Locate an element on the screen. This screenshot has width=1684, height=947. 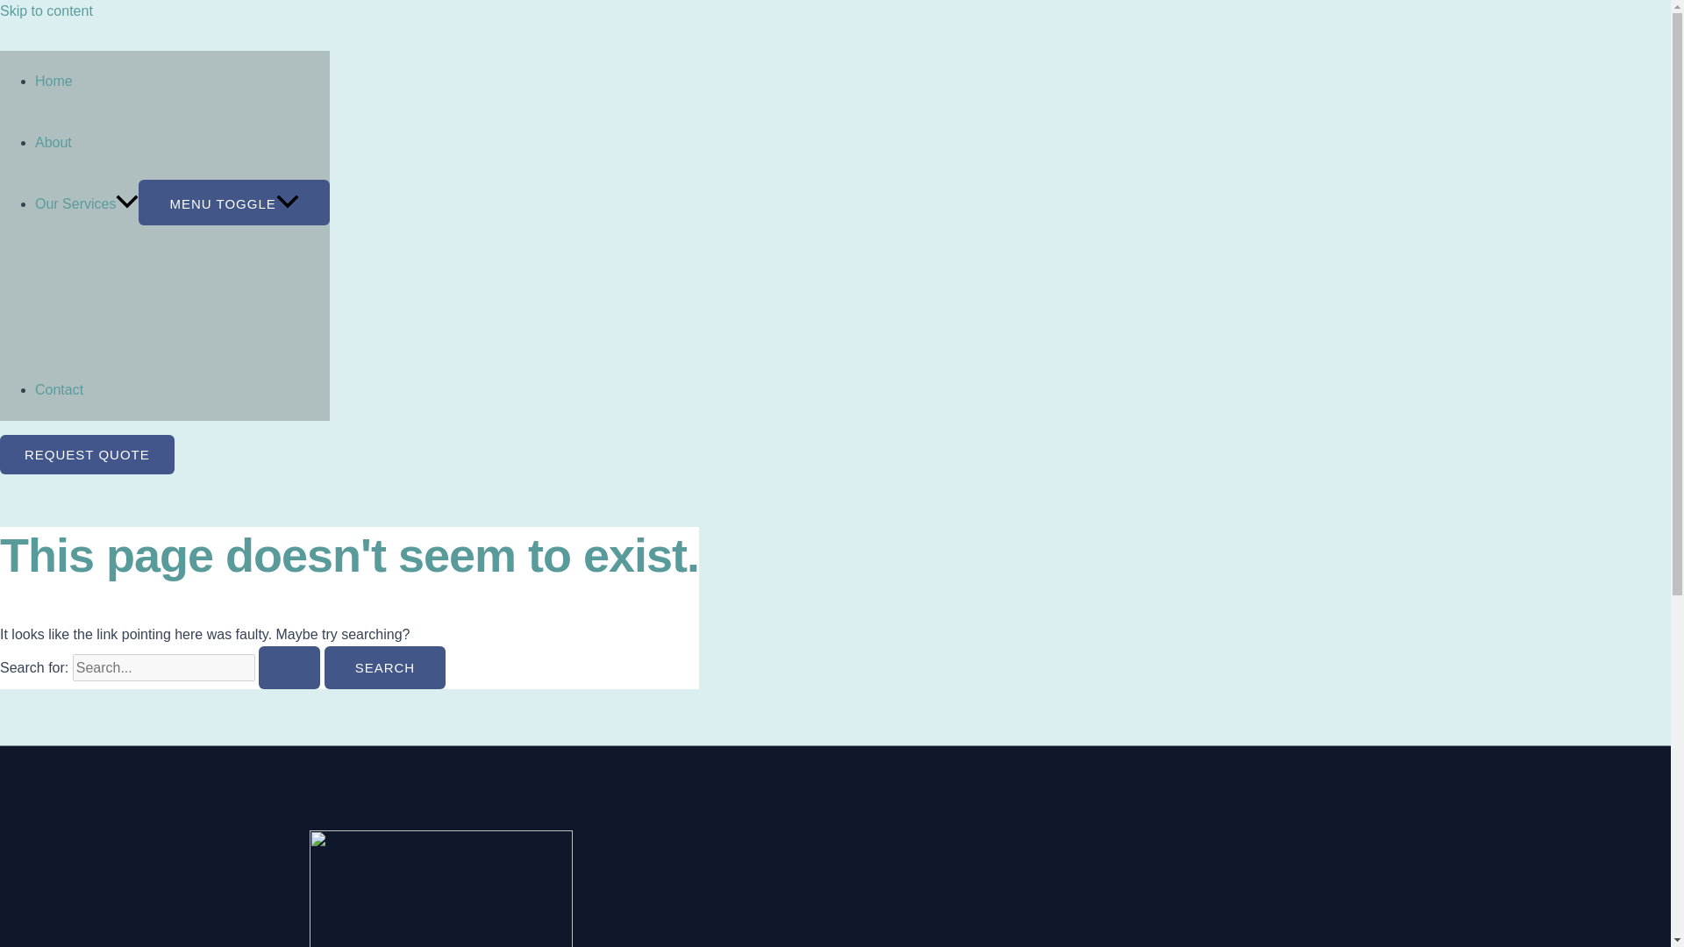
Skip to content is located at coordinates (46, 11).